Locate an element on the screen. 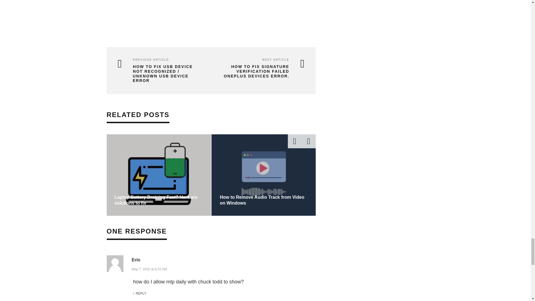 This screenshot has width=535, height=301. REPLY is located at coordinates (140, 294).